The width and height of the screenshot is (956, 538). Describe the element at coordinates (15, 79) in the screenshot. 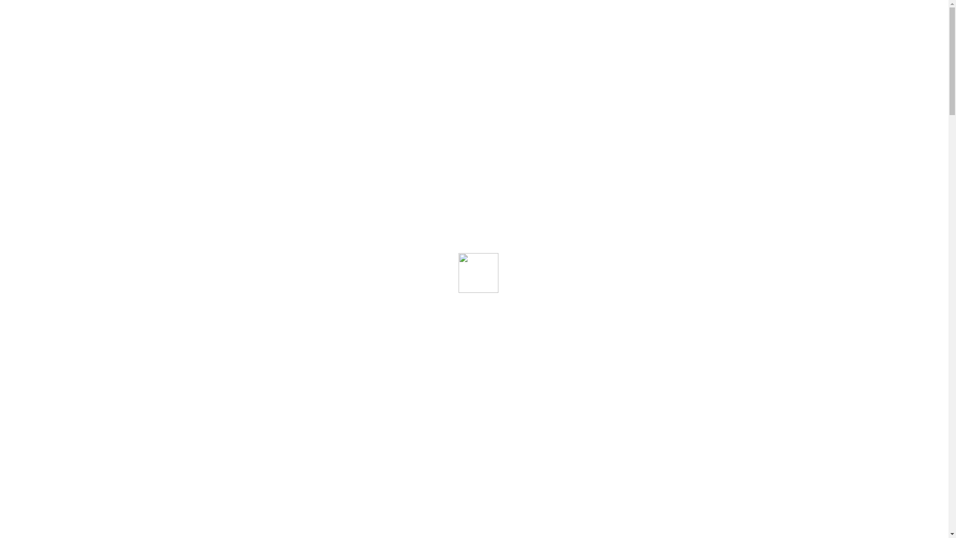

I see `Go!` at that location.